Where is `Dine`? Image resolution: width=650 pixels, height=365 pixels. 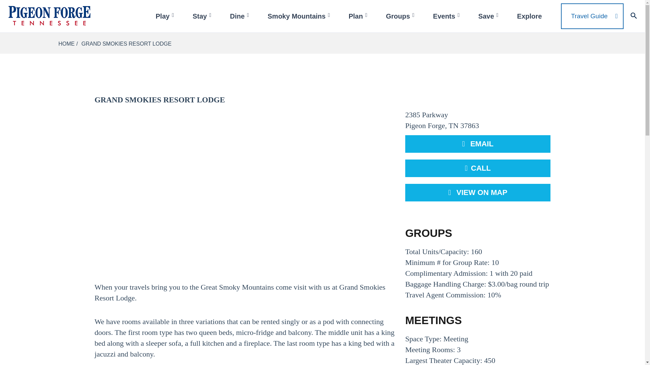 Dine is located at coordinates (240, 16).